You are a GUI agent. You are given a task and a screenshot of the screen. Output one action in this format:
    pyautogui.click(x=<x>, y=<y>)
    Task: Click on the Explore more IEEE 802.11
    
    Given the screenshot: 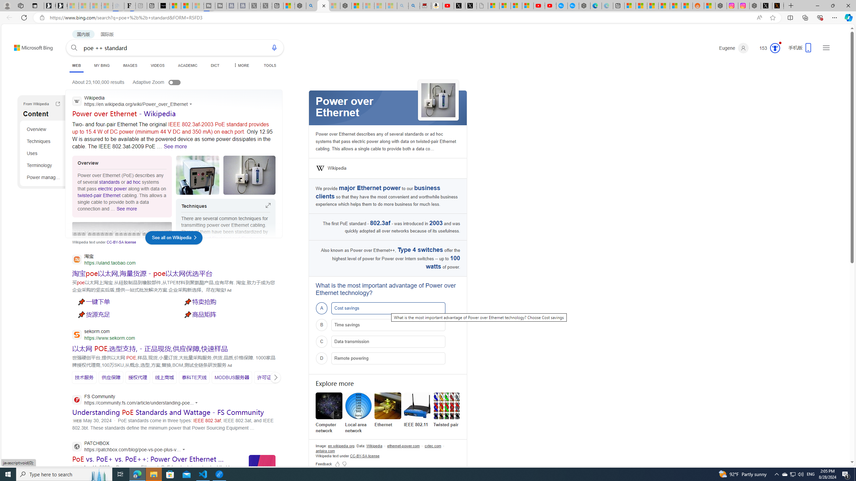 What is the action you would take?
    pyautogui.click(x=417, y=410)
    